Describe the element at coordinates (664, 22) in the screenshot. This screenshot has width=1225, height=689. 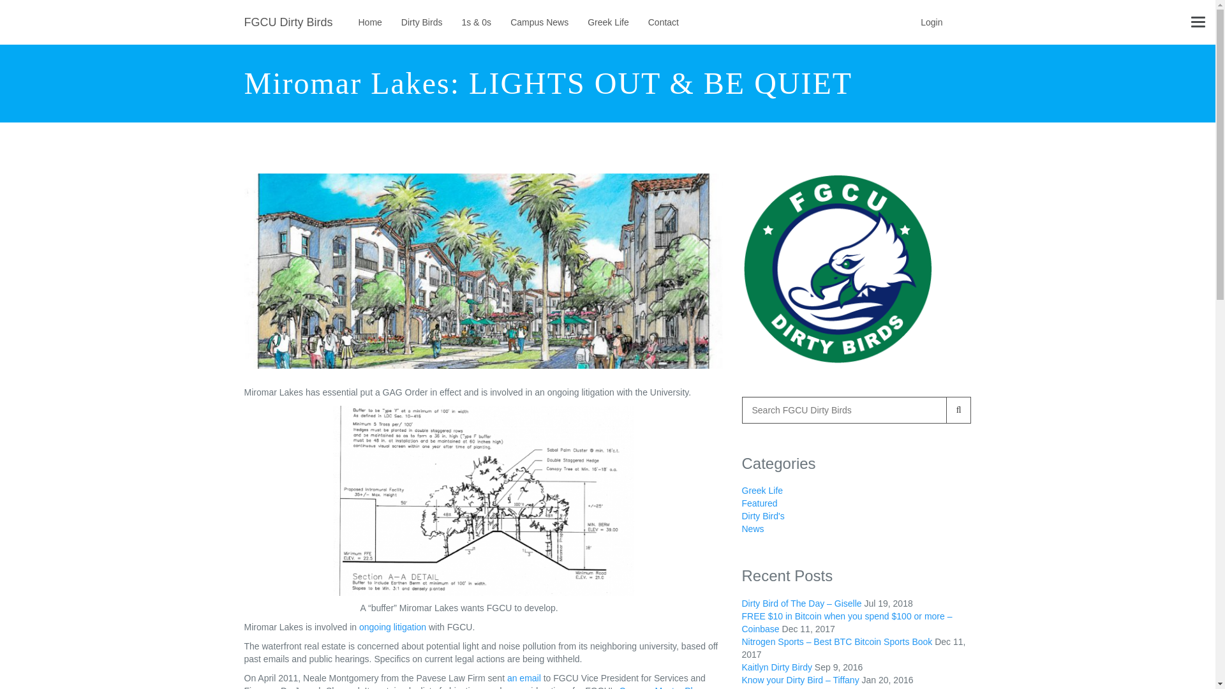
I see `Contact` at that location.